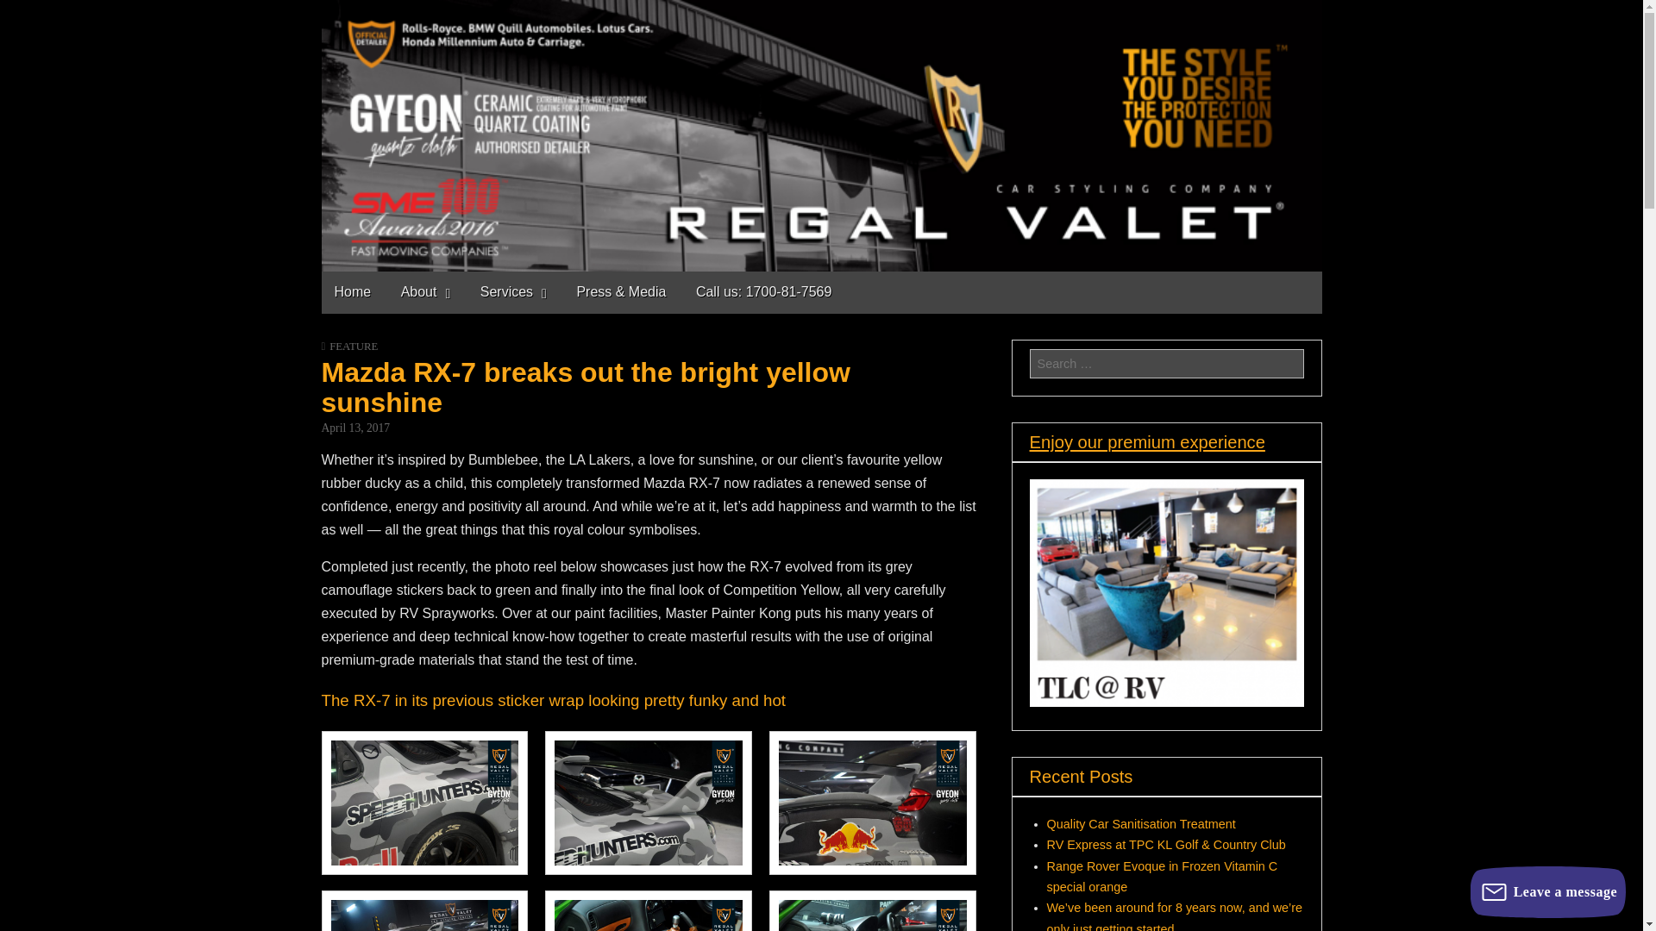 Image resolution: width=1656 pixels, height=931 pixels. Describe the element at coordinates (425, 292) in the screenshot. I see `About` at that location.